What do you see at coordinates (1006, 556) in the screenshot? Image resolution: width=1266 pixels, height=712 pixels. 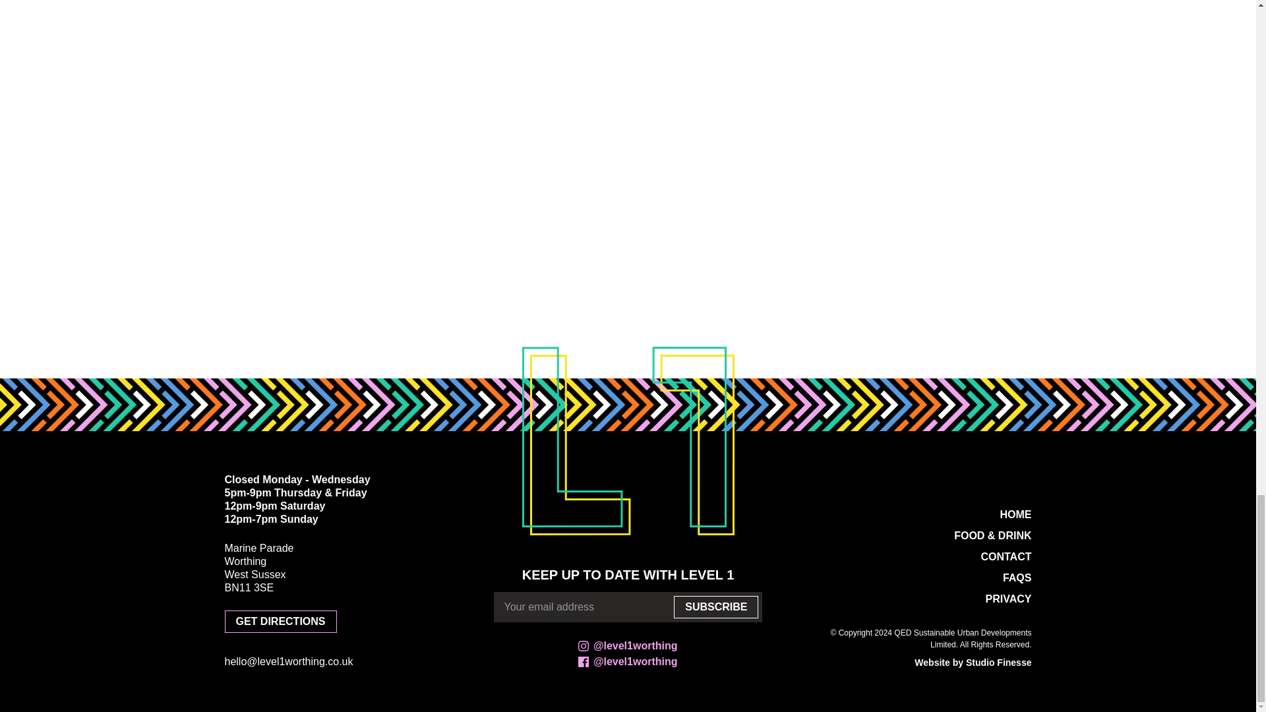 I see `CONTACT` at bounding box center [1006, 556].